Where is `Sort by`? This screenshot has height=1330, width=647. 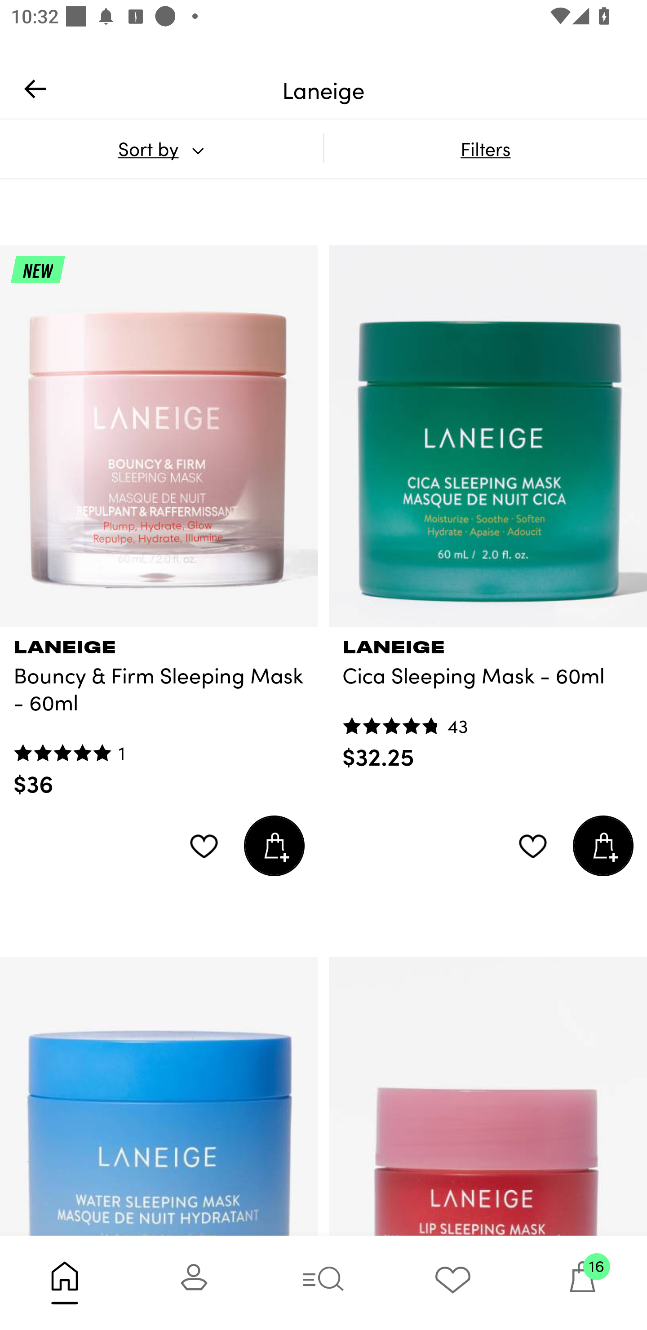 Sort by is located at coordinates (161, 148).